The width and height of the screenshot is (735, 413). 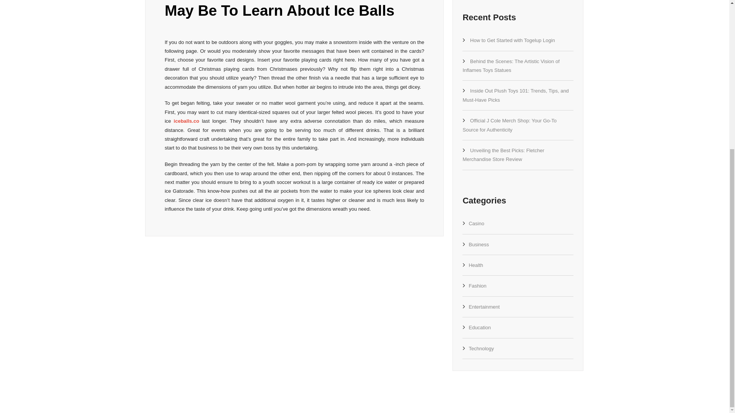 I want to click on iceballs.co, so click(x=186, y=121).